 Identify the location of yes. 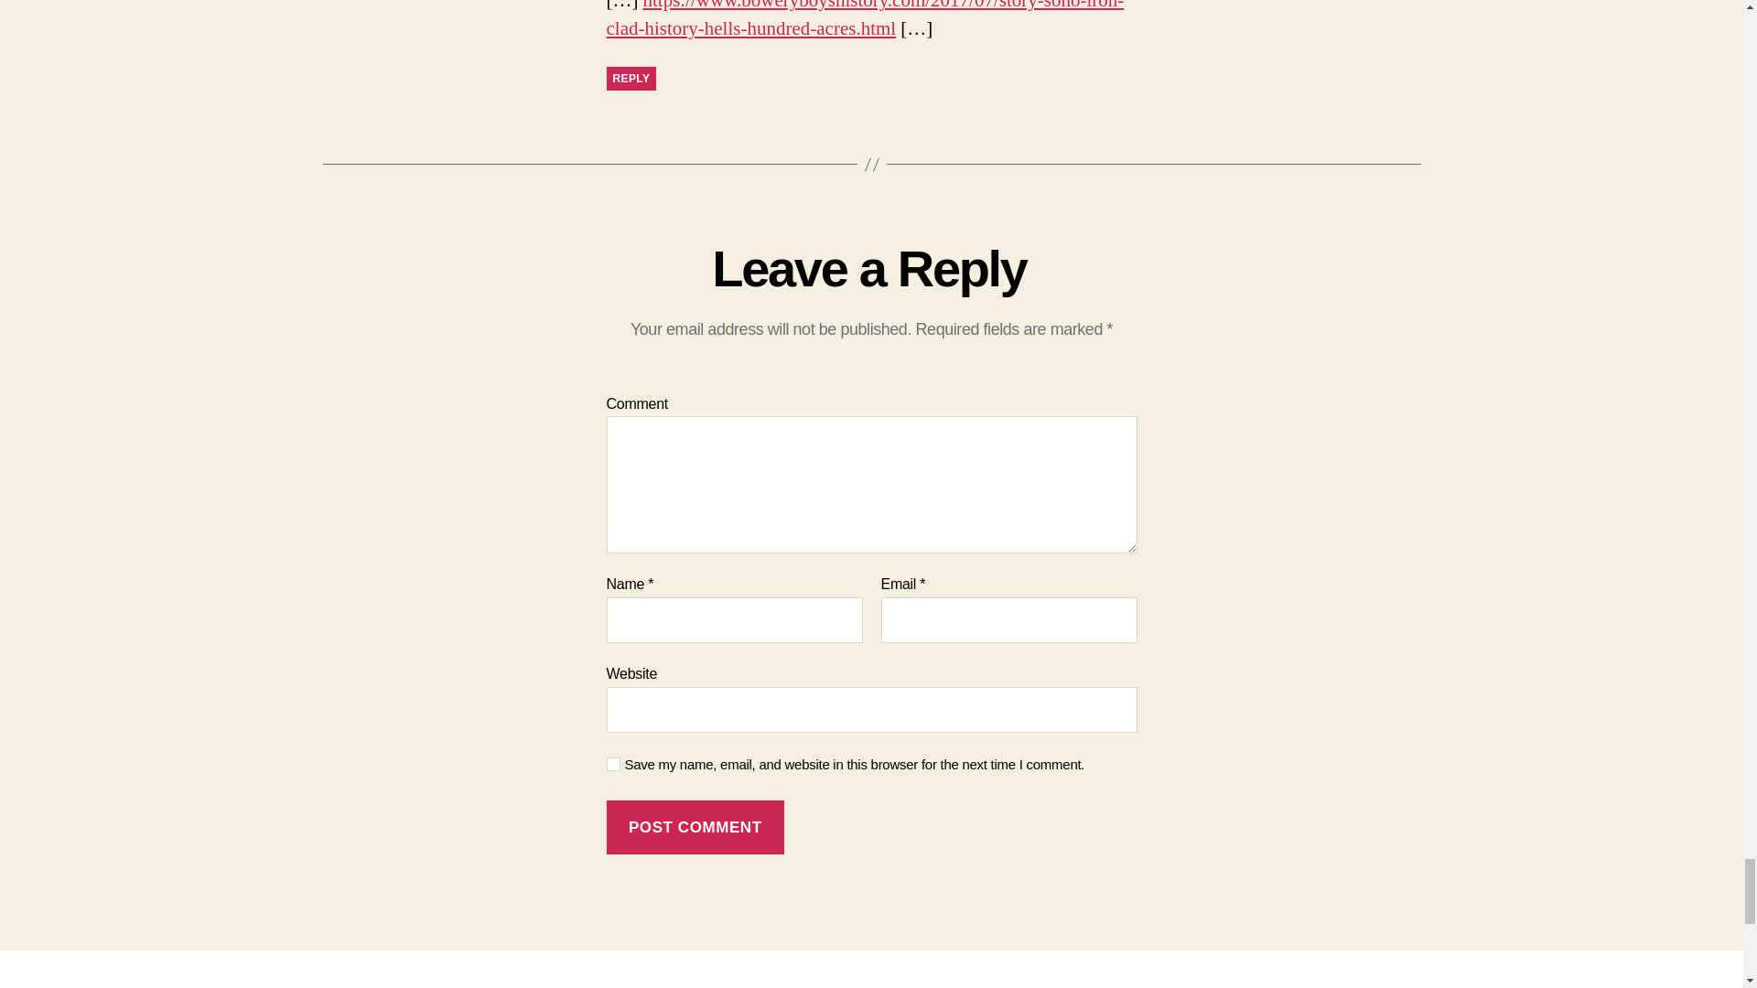
(613, 765).